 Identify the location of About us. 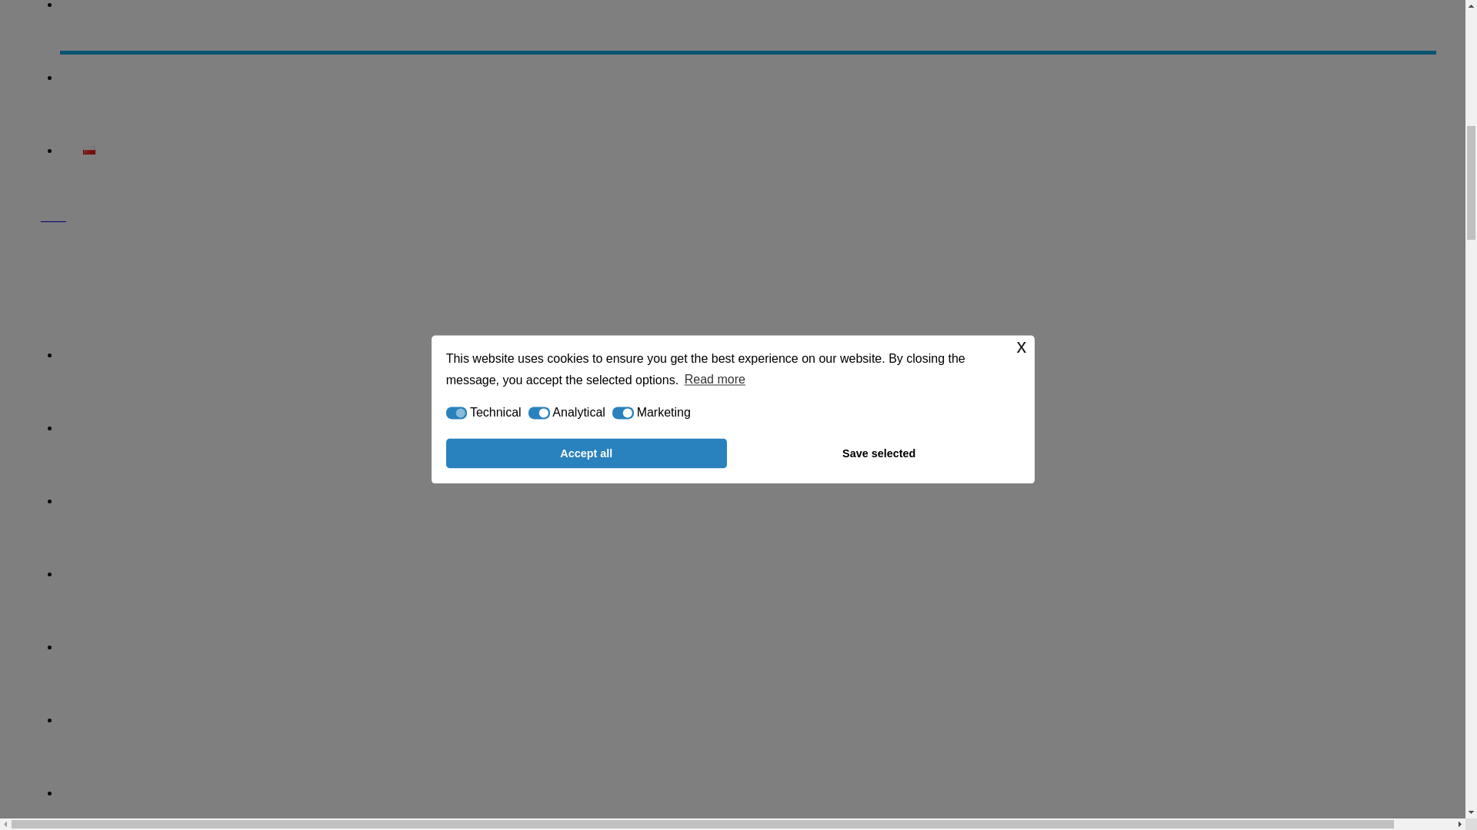
(748, 357).